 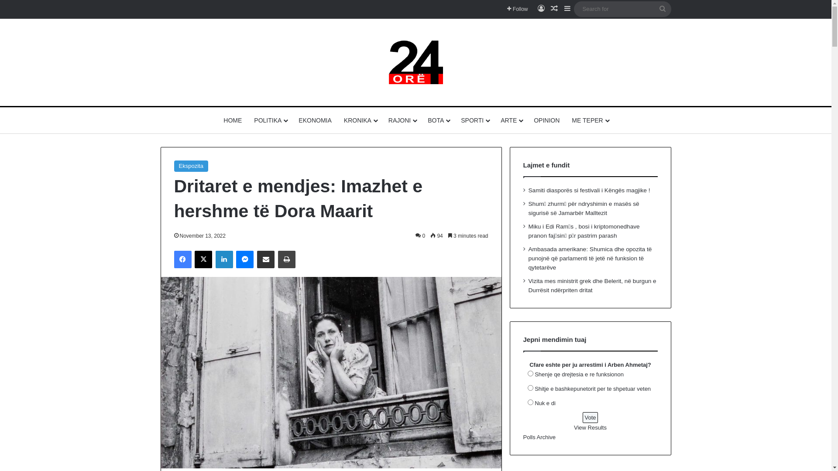 I want to click on Sidebar, so click(x=567, y=9).